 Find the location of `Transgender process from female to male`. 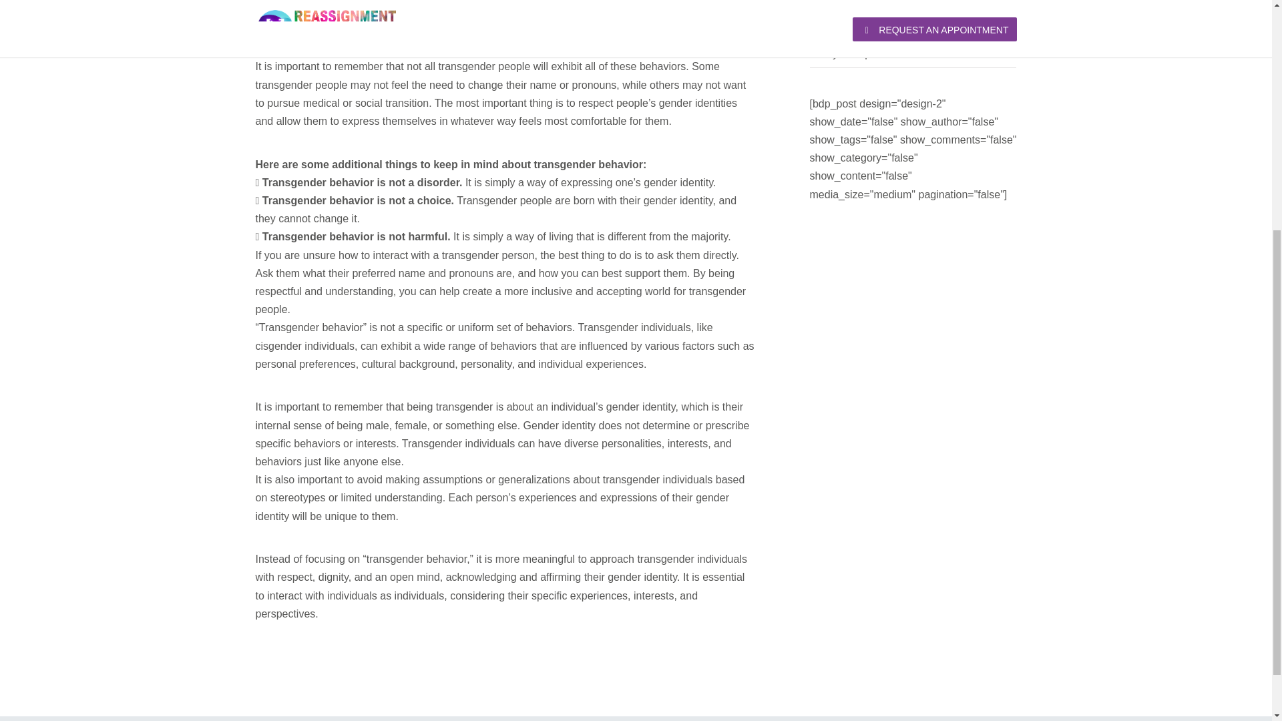

Transgender process from female to male is located at coordinates (907, 26).